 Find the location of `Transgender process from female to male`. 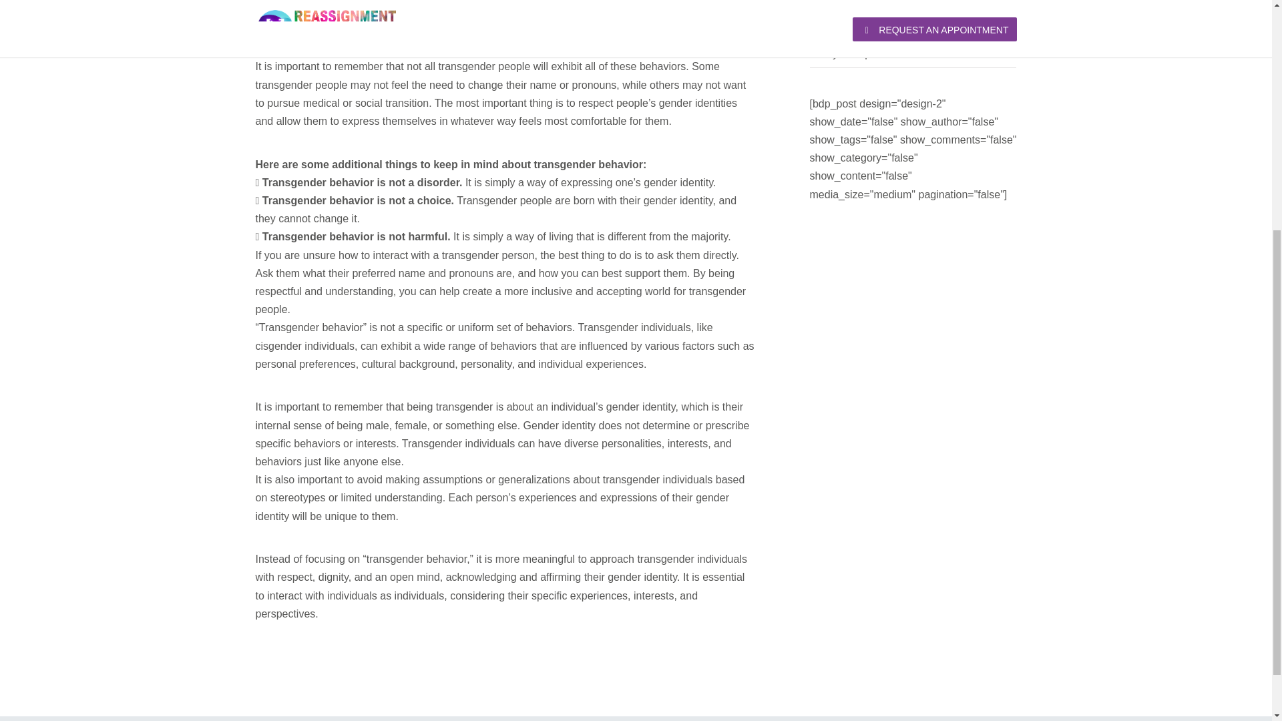

Transgender process from female to male is located at coordinates (907, 26).